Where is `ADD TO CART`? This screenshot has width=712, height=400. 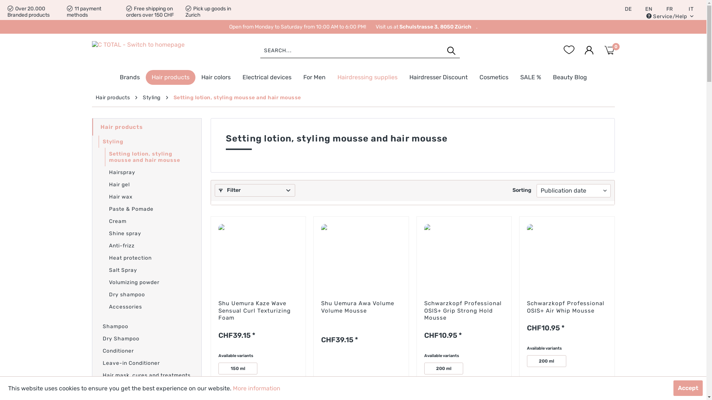
ADD TO CART is located at coordinates (258, 384).